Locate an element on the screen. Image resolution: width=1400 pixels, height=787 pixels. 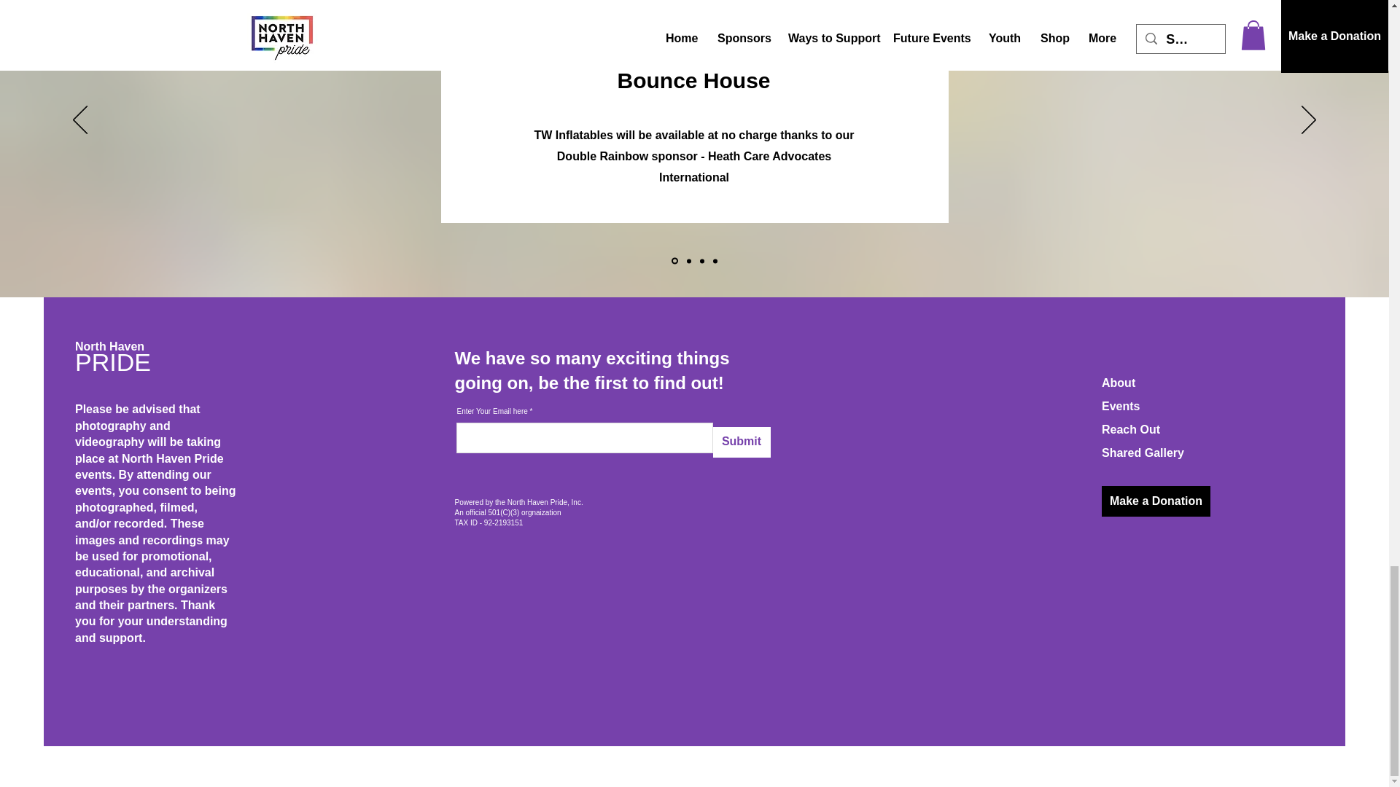
North Haven is located at coordinates (109, 345).